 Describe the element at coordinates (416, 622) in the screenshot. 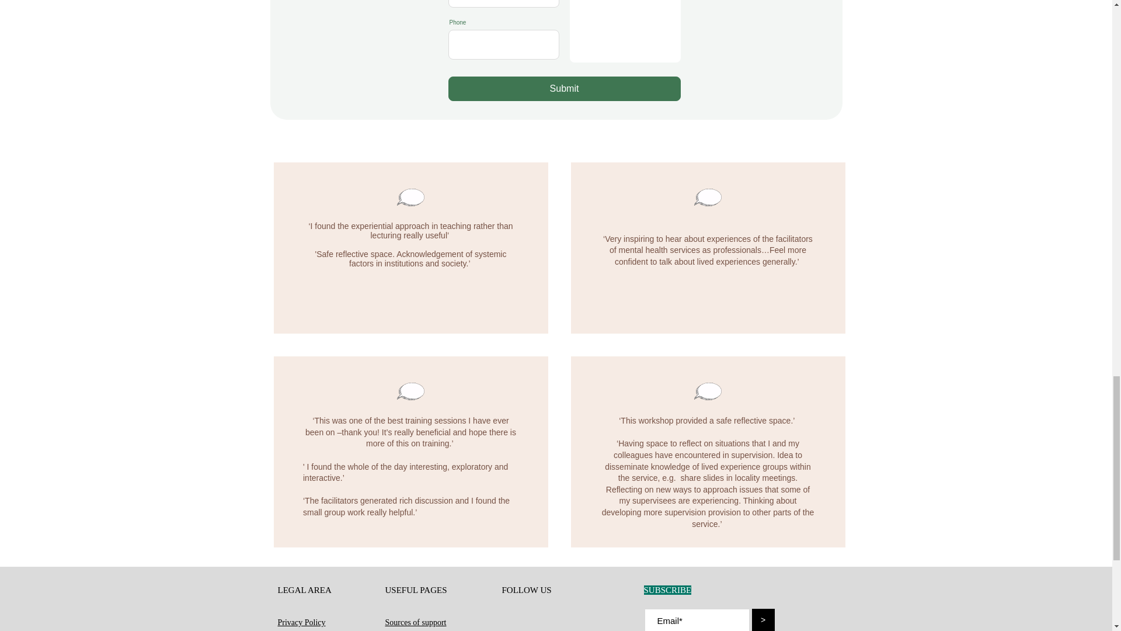

I see `Sources of support` at that location.